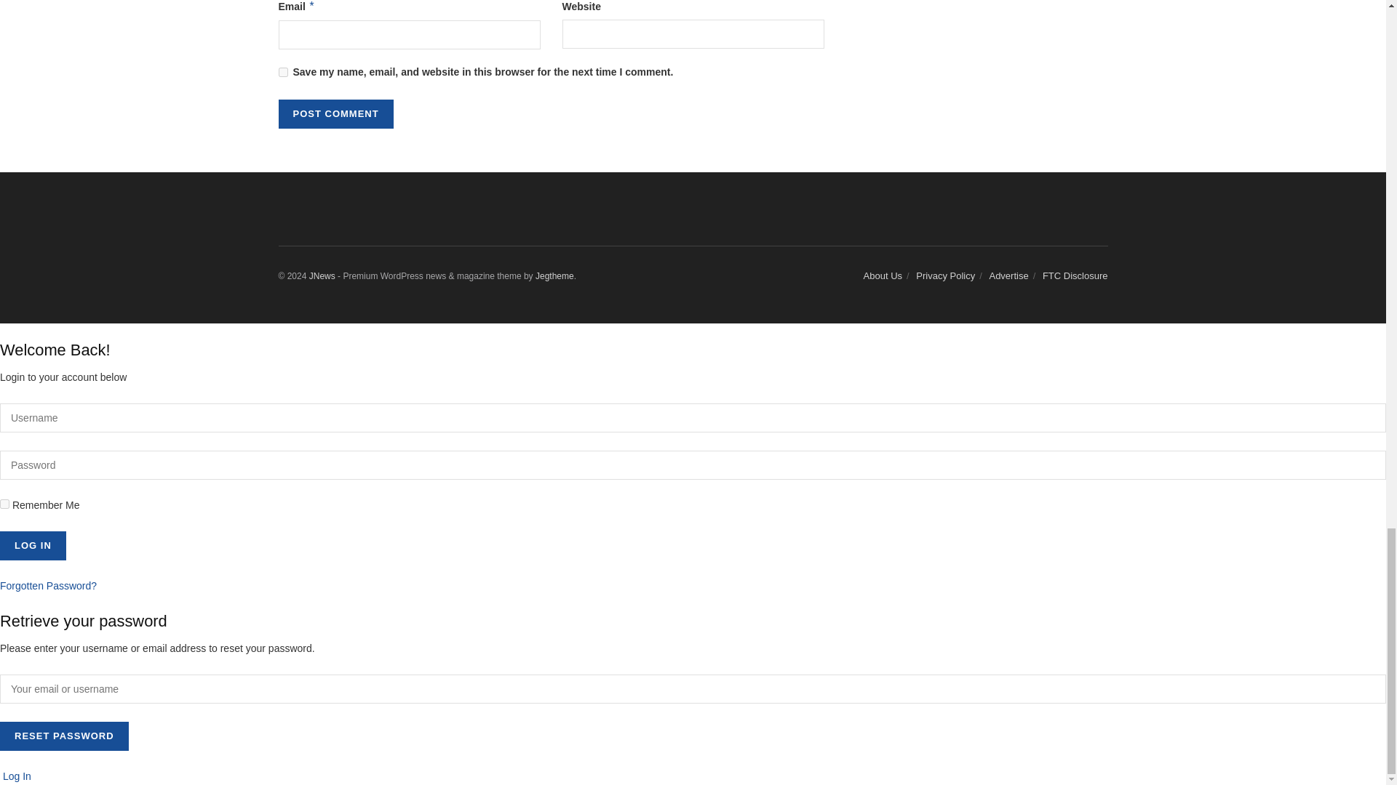 This screenshot has height=785, width=1397. What do you see at coordinates (554, 275) in the screenshot?
I see `Jegtheme` at bounding box center [554, 275].